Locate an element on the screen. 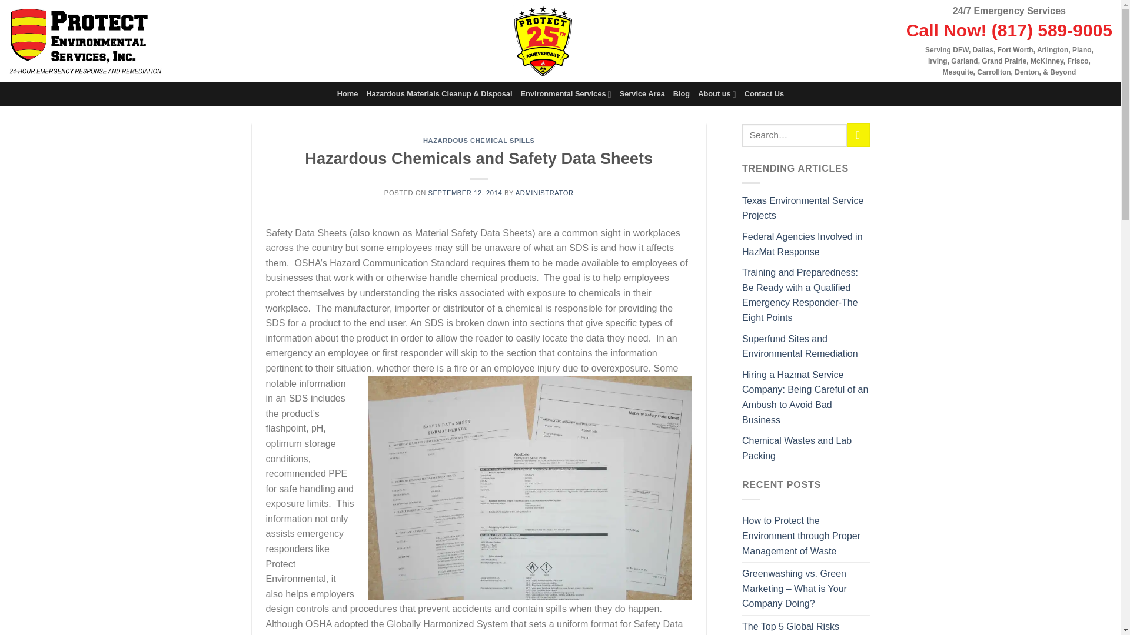 The height and width of the screenshot is (635, 1130). Home is located at coordinates (347, 94).